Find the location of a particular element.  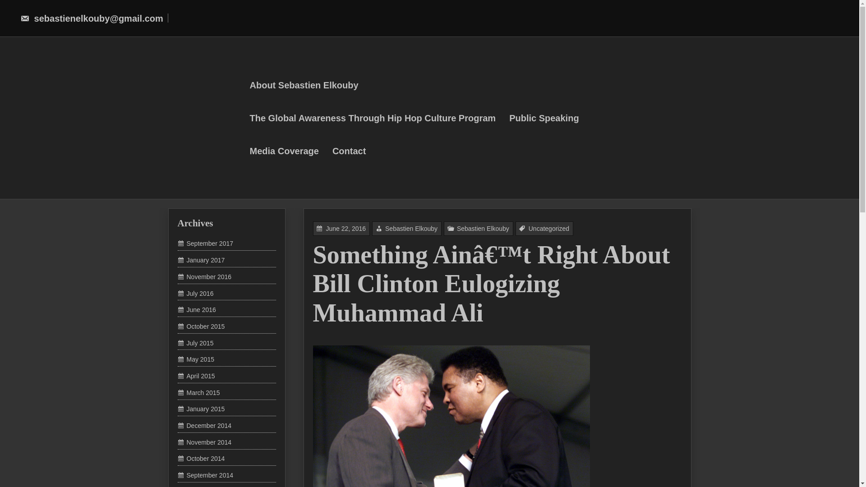

January 2015 is located at coordinates (201, 409).